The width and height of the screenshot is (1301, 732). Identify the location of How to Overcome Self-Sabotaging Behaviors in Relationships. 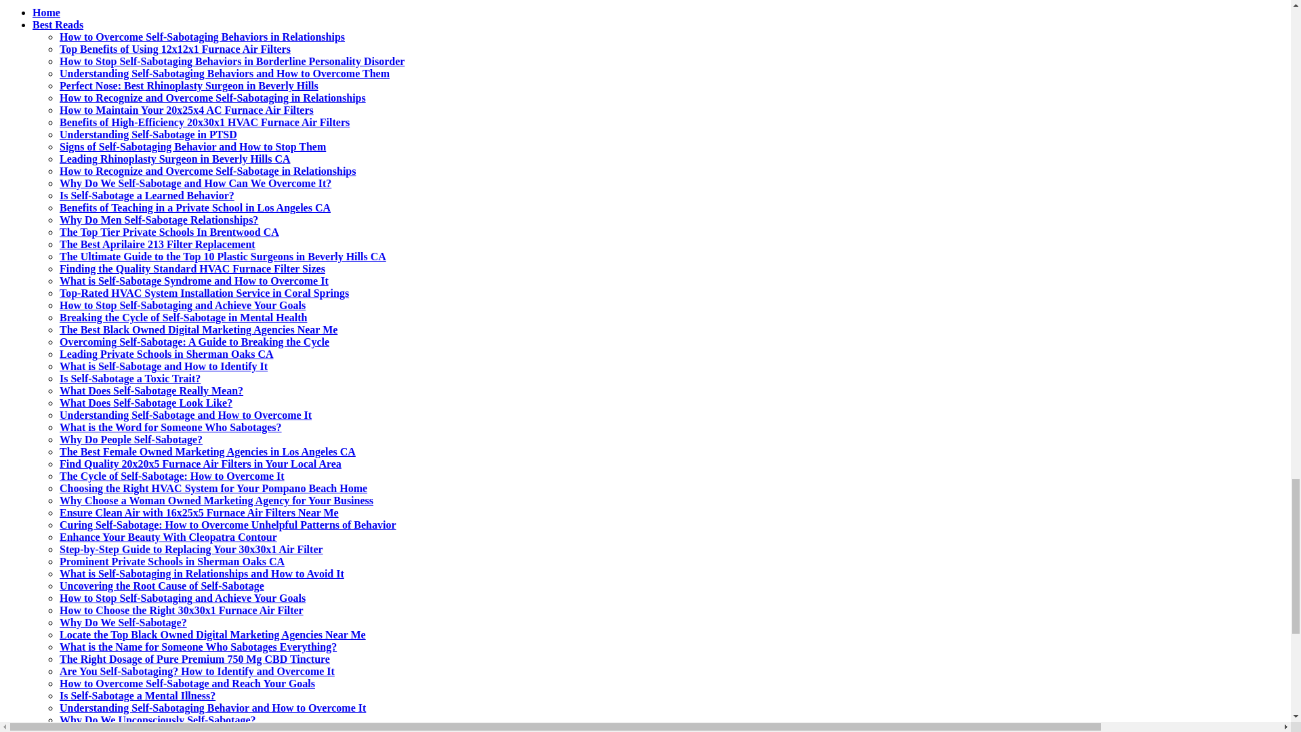
(202, 37).